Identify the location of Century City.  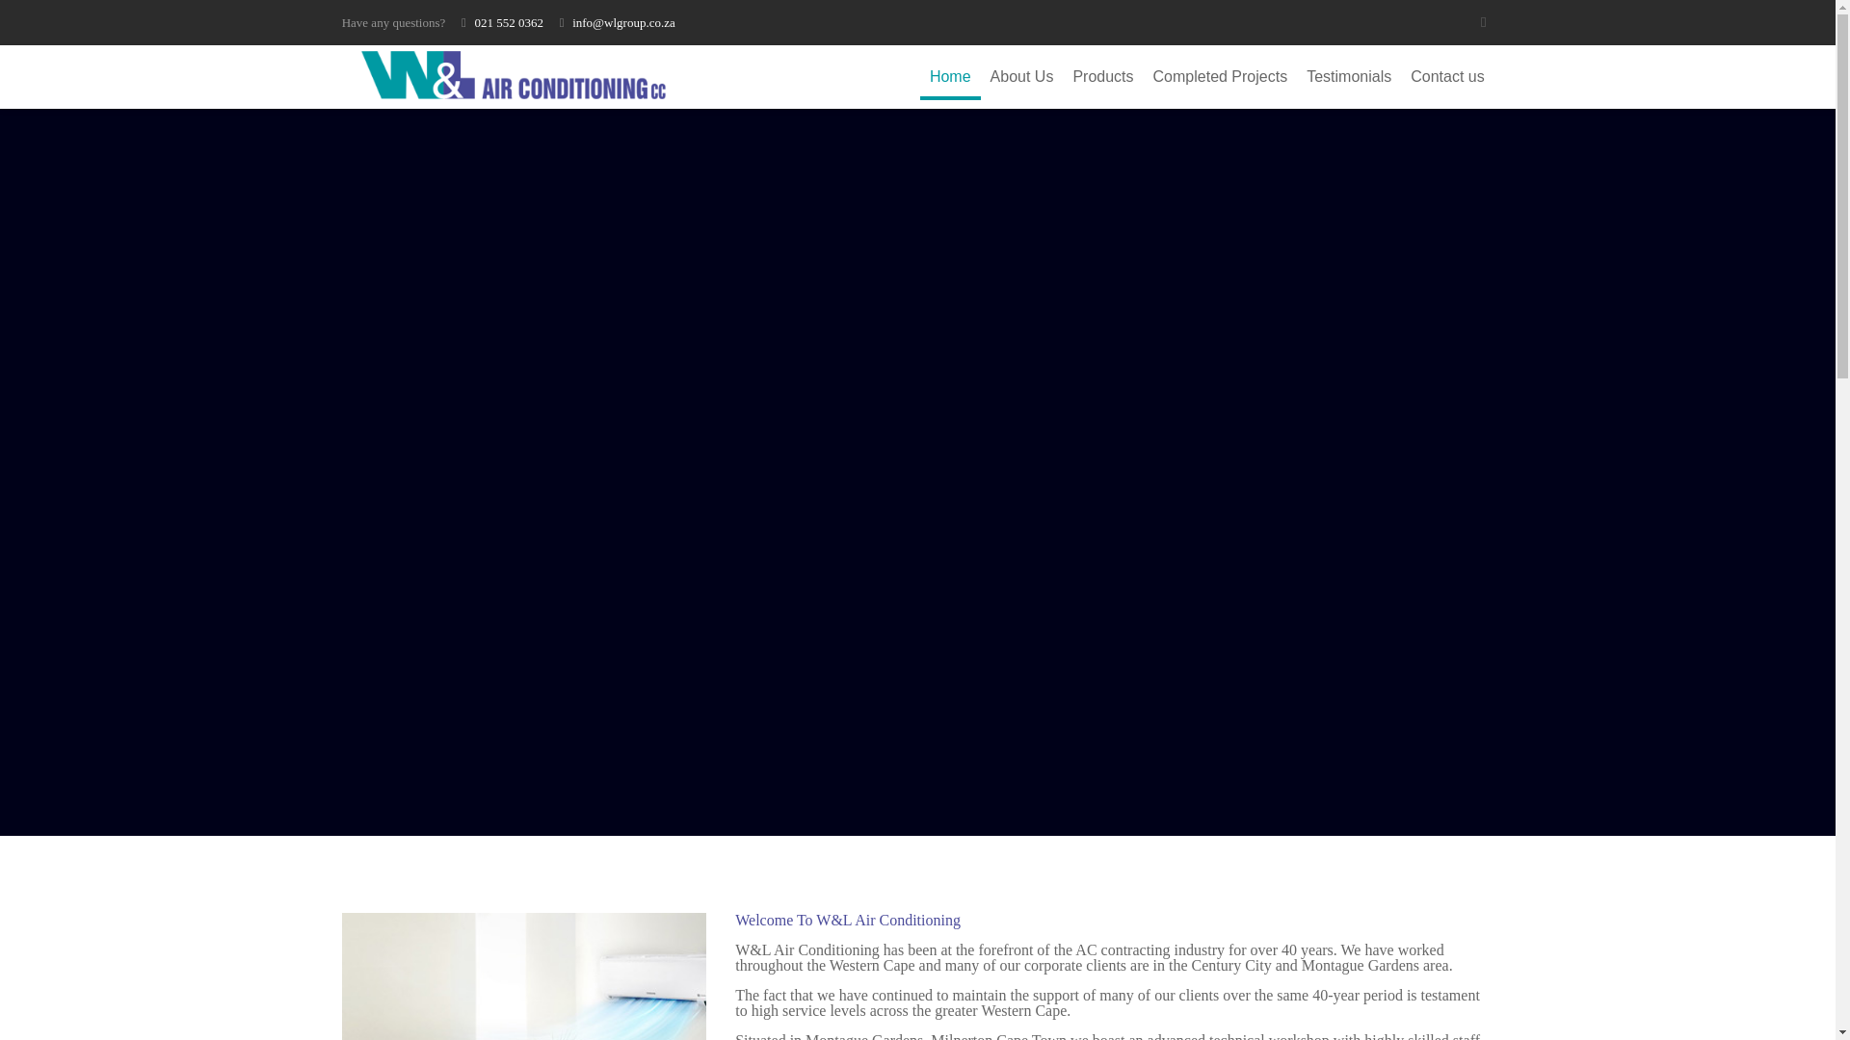
(1231, 965).